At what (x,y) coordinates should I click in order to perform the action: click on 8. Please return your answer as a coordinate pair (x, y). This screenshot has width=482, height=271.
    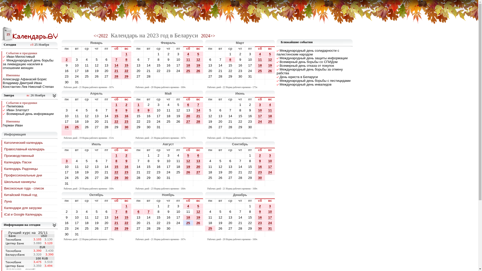
    Looking at the image, I should click on (159, 60).